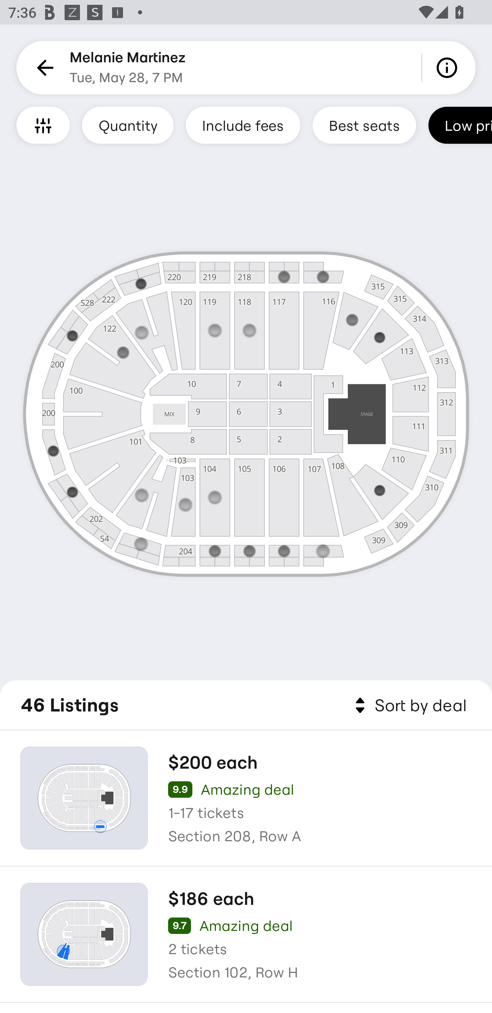 Image resolution: width=492 pixels, height=1013 pixels. Describe the element at coordinates (449, 68) in the screenshot. I see `Info` at that location.